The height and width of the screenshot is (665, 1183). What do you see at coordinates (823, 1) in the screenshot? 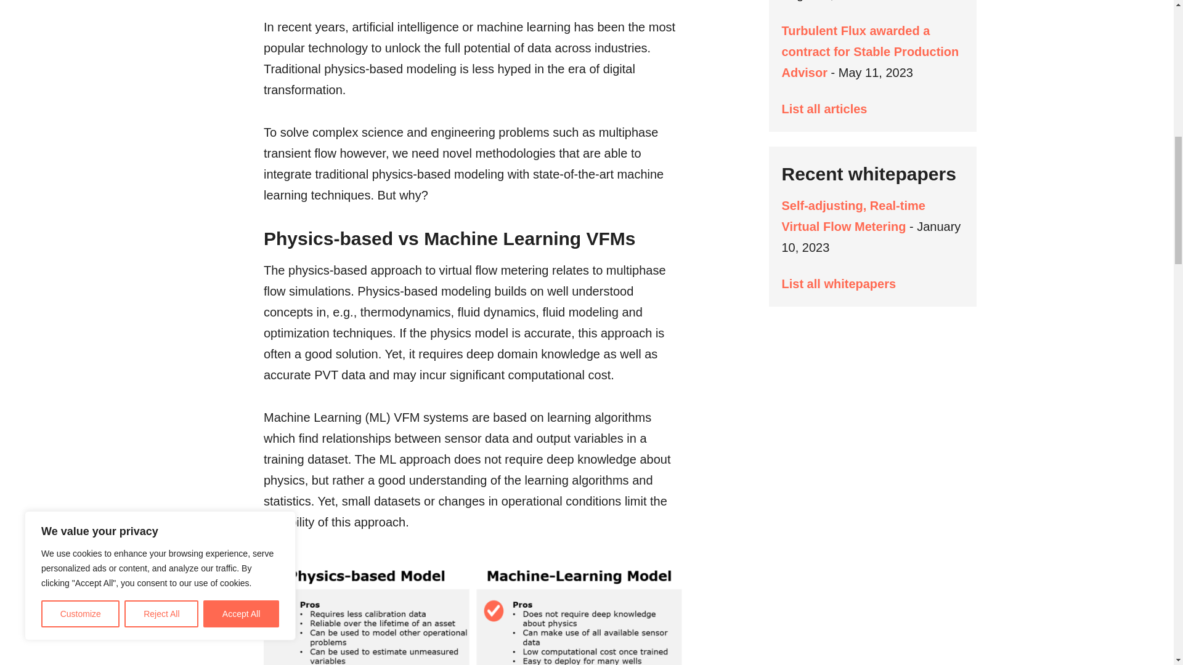
I see `August 2, 2023` at bounding box center [823, 1].